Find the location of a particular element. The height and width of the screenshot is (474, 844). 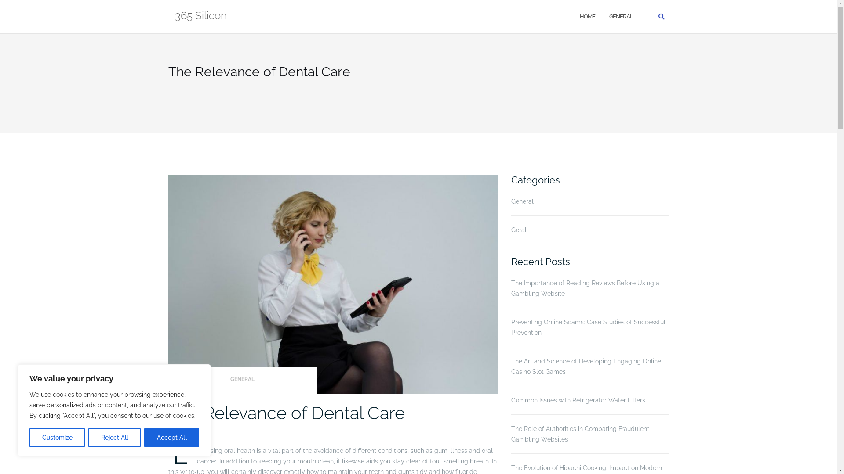

GENERAL is located at coordinates (621, 17).